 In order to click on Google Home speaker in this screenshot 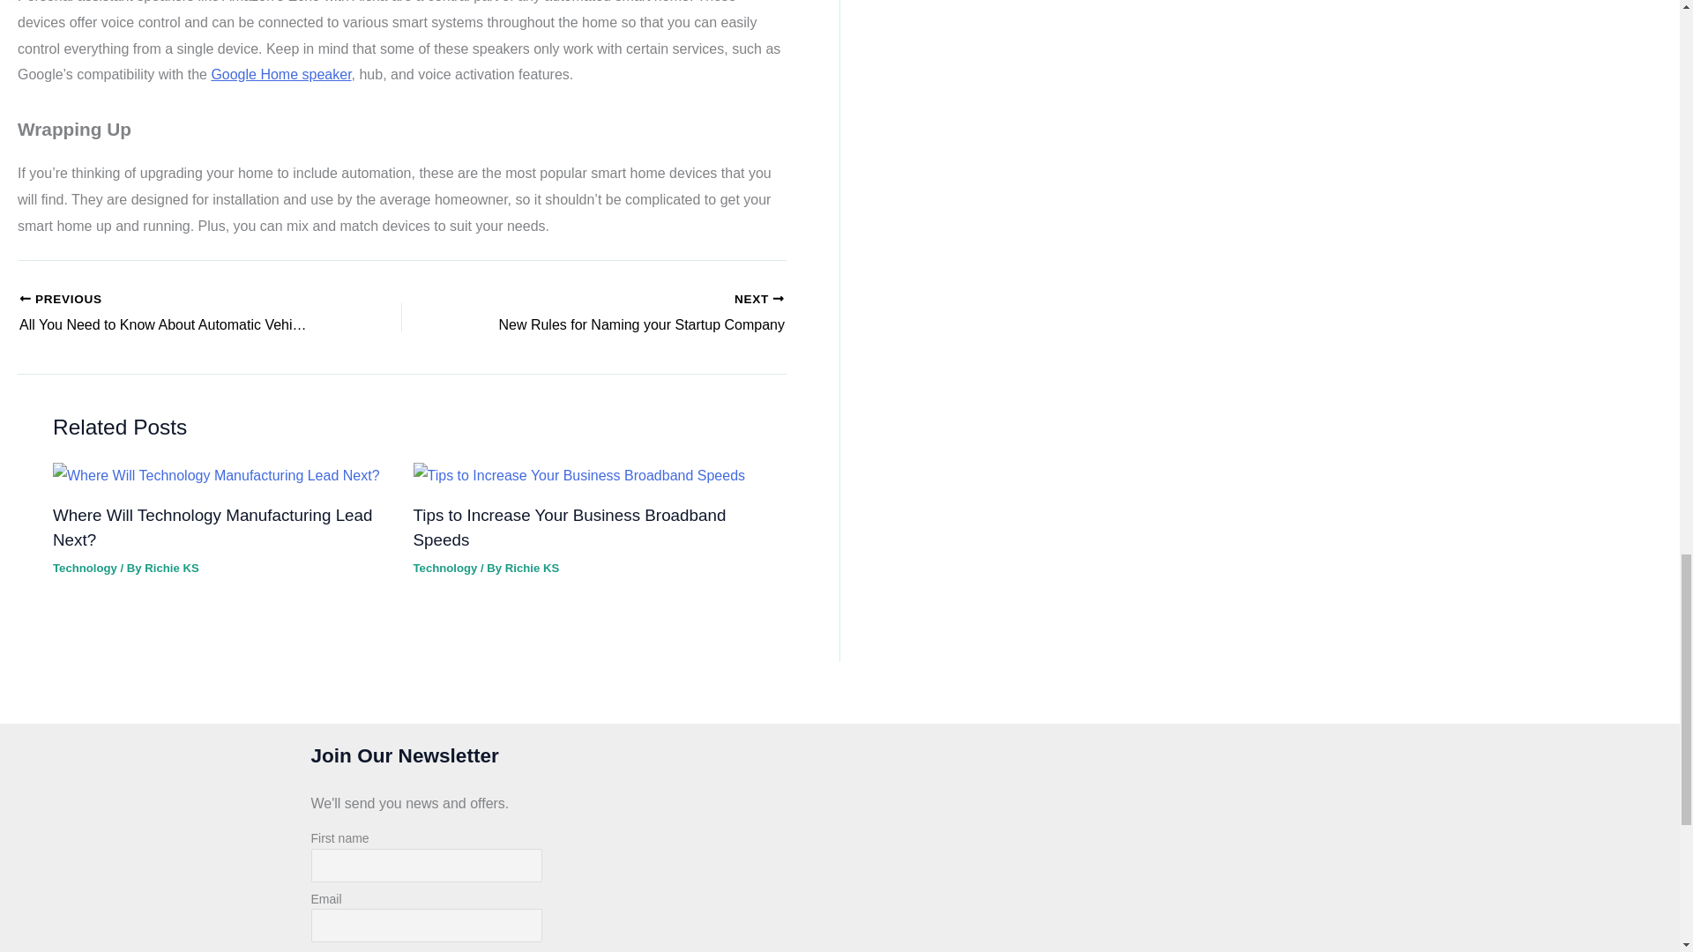, I will do `click(280, 74)`.